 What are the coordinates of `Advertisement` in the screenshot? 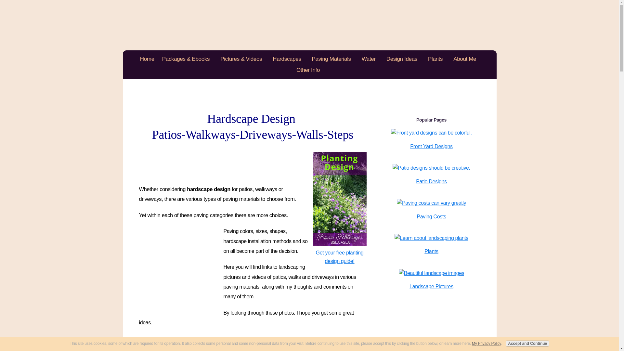 It's located at (181, 265).